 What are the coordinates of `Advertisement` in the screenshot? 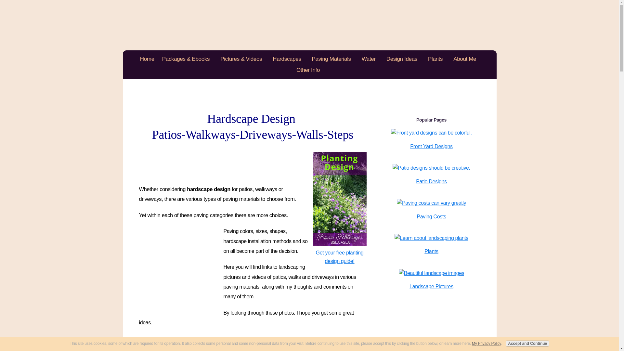 It's located at (181, 265).